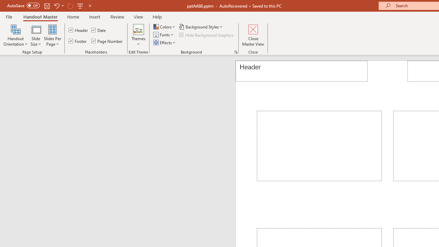 The image size is (439, 247). I want to click on Slides Per Page, so click(52, 35).